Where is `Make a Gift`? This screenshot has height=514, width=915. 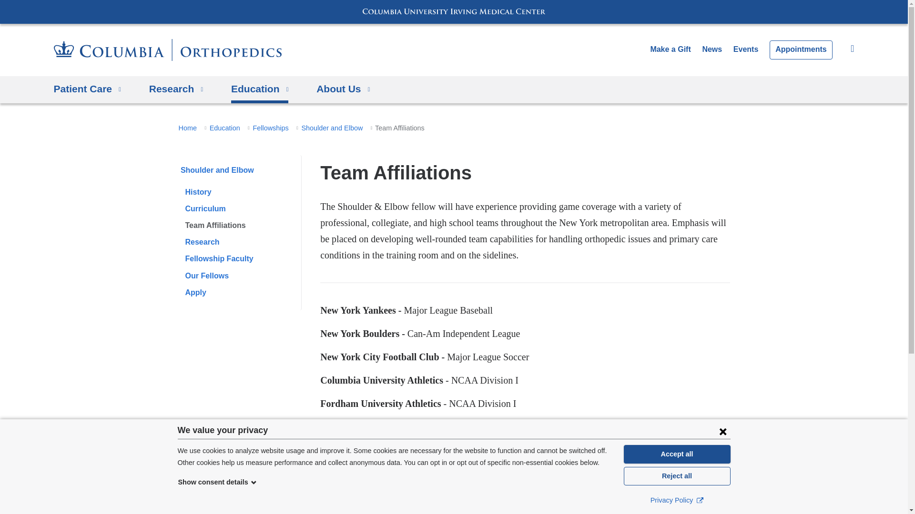 Make a Gift is located at coordinates (670, 49).